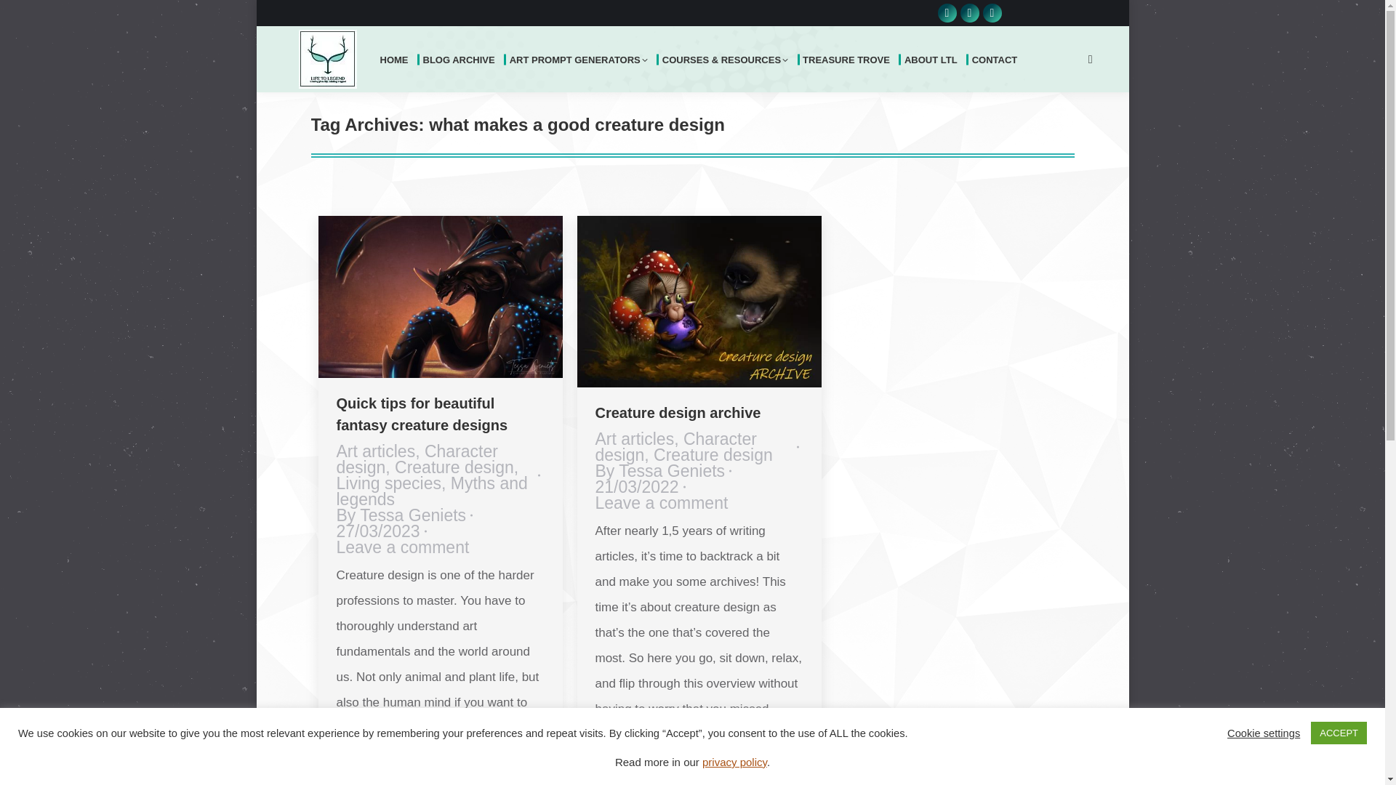  Describe the element at coordinates (461, 58) in the screenshot. I see `BLOG ARCHIVE` at that location.